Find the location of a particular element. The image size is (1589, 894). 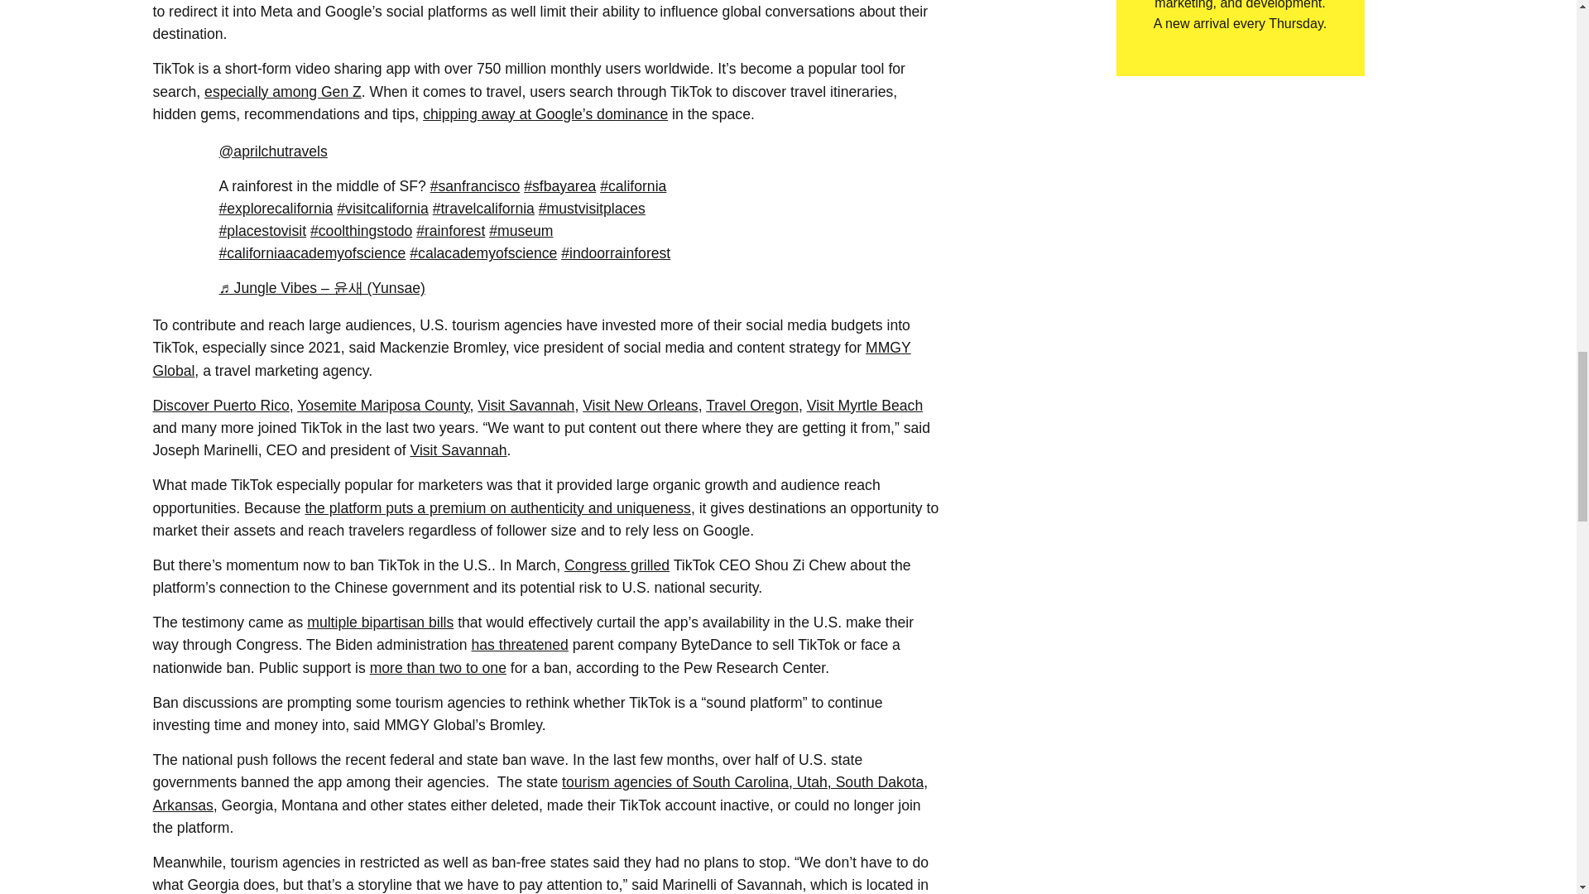

mustvisitplaces is located at coordinates (591, 209).